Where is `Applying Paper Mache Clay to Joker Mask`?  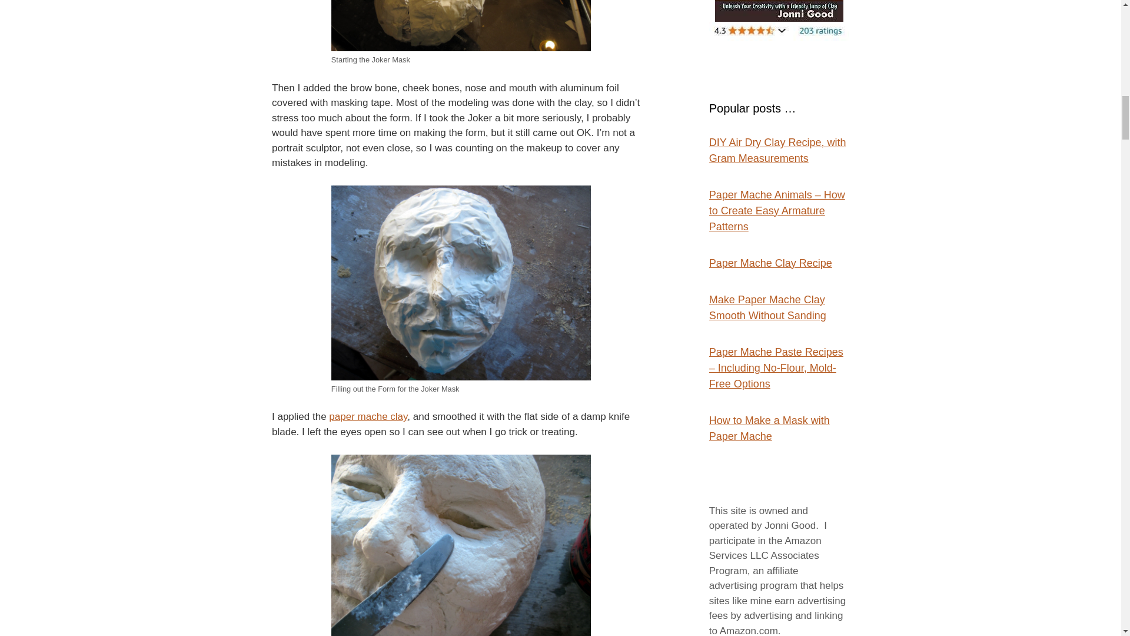
Applying Paper Mache Clay to Joker Mask is located at coordinates (461, 545).